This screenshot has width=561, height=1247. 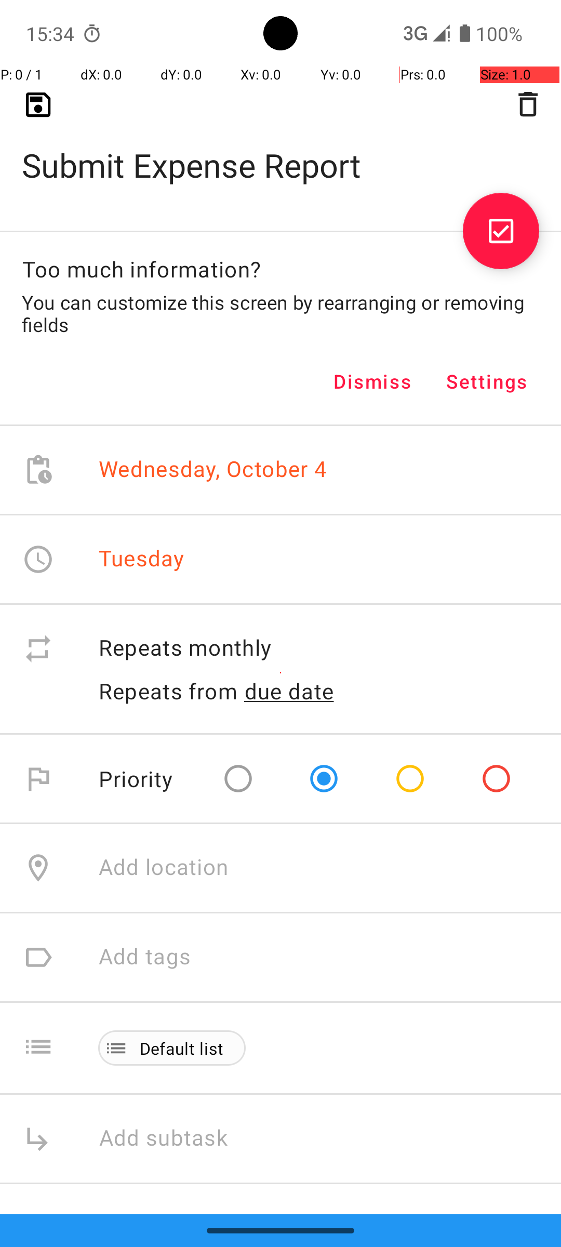 What do you see at coordinates (319, 648) in the screenshot?
I see `Repeats monthly` at bounding box center [319, 648].